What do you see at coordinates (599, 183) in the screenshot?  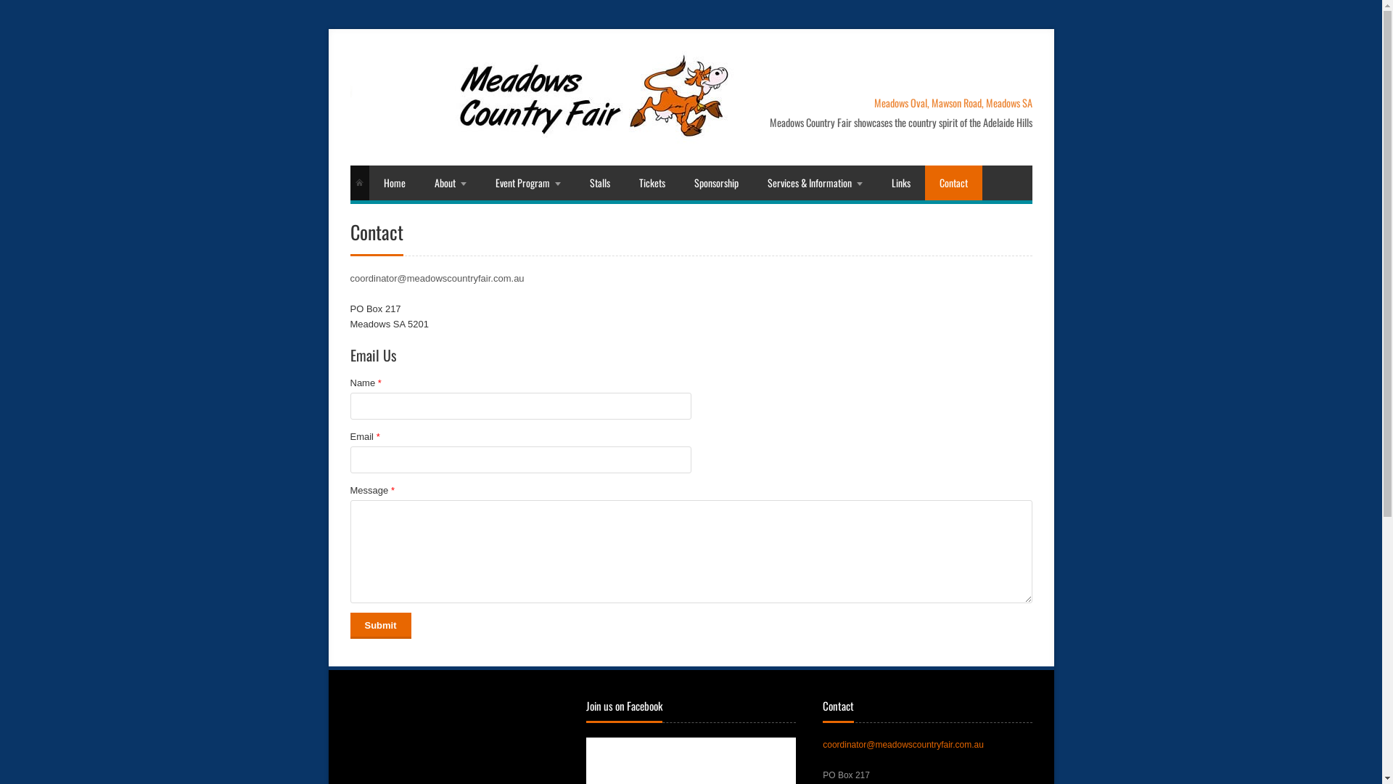 I see `Stalls` at bounding box center [599, 183].